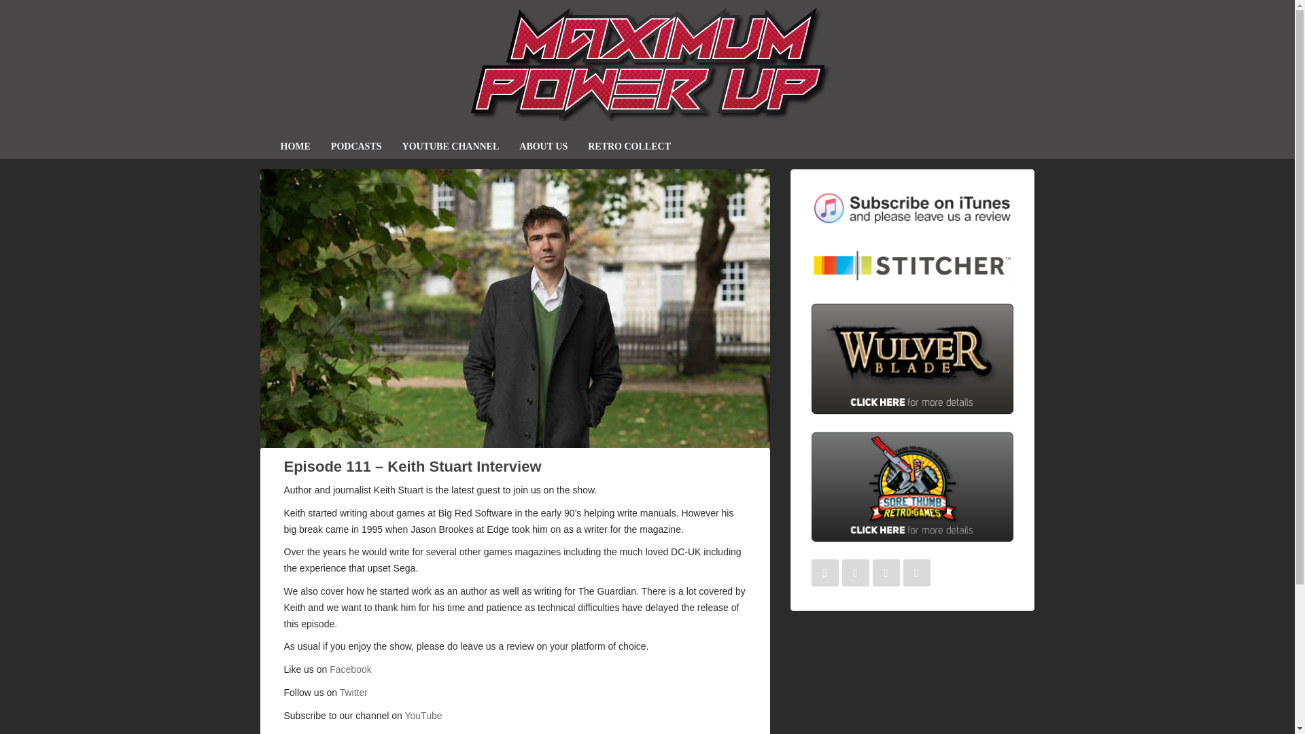 This screenshot has height=734, width=1305. Describe the element at coordinates (423, 715) in the screenshot. I see `YouTube` at that location.